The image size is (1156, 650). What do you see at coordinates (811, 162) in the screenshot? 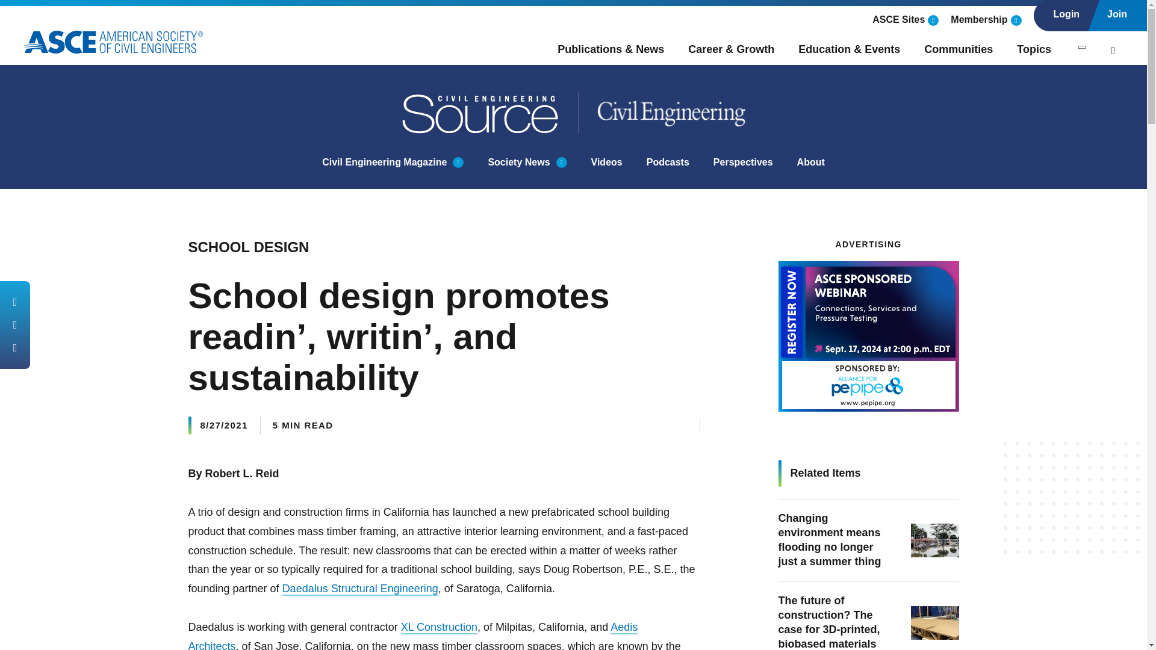
I see `About` at bounding box center [811, 162].